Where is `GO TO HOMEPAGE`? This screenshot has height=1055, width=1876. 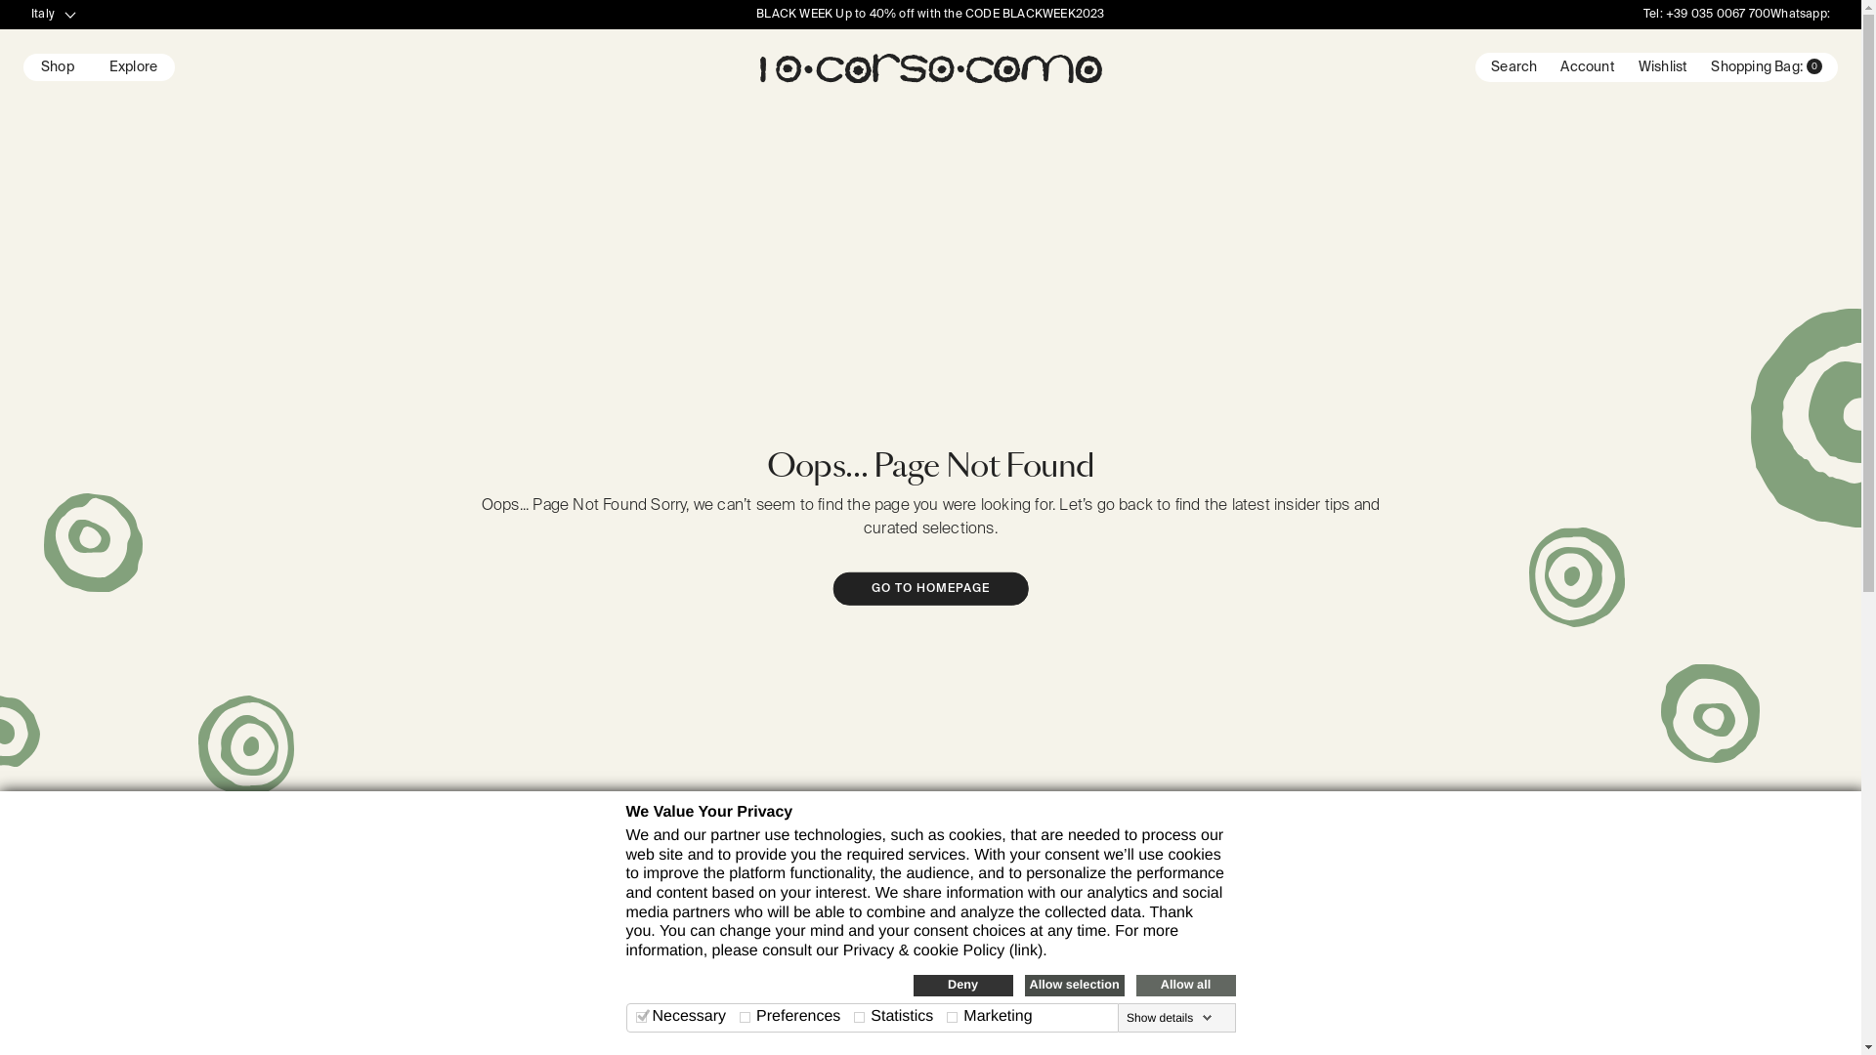 GO TO HOMEPAGE is located at coordinates (930, 589).